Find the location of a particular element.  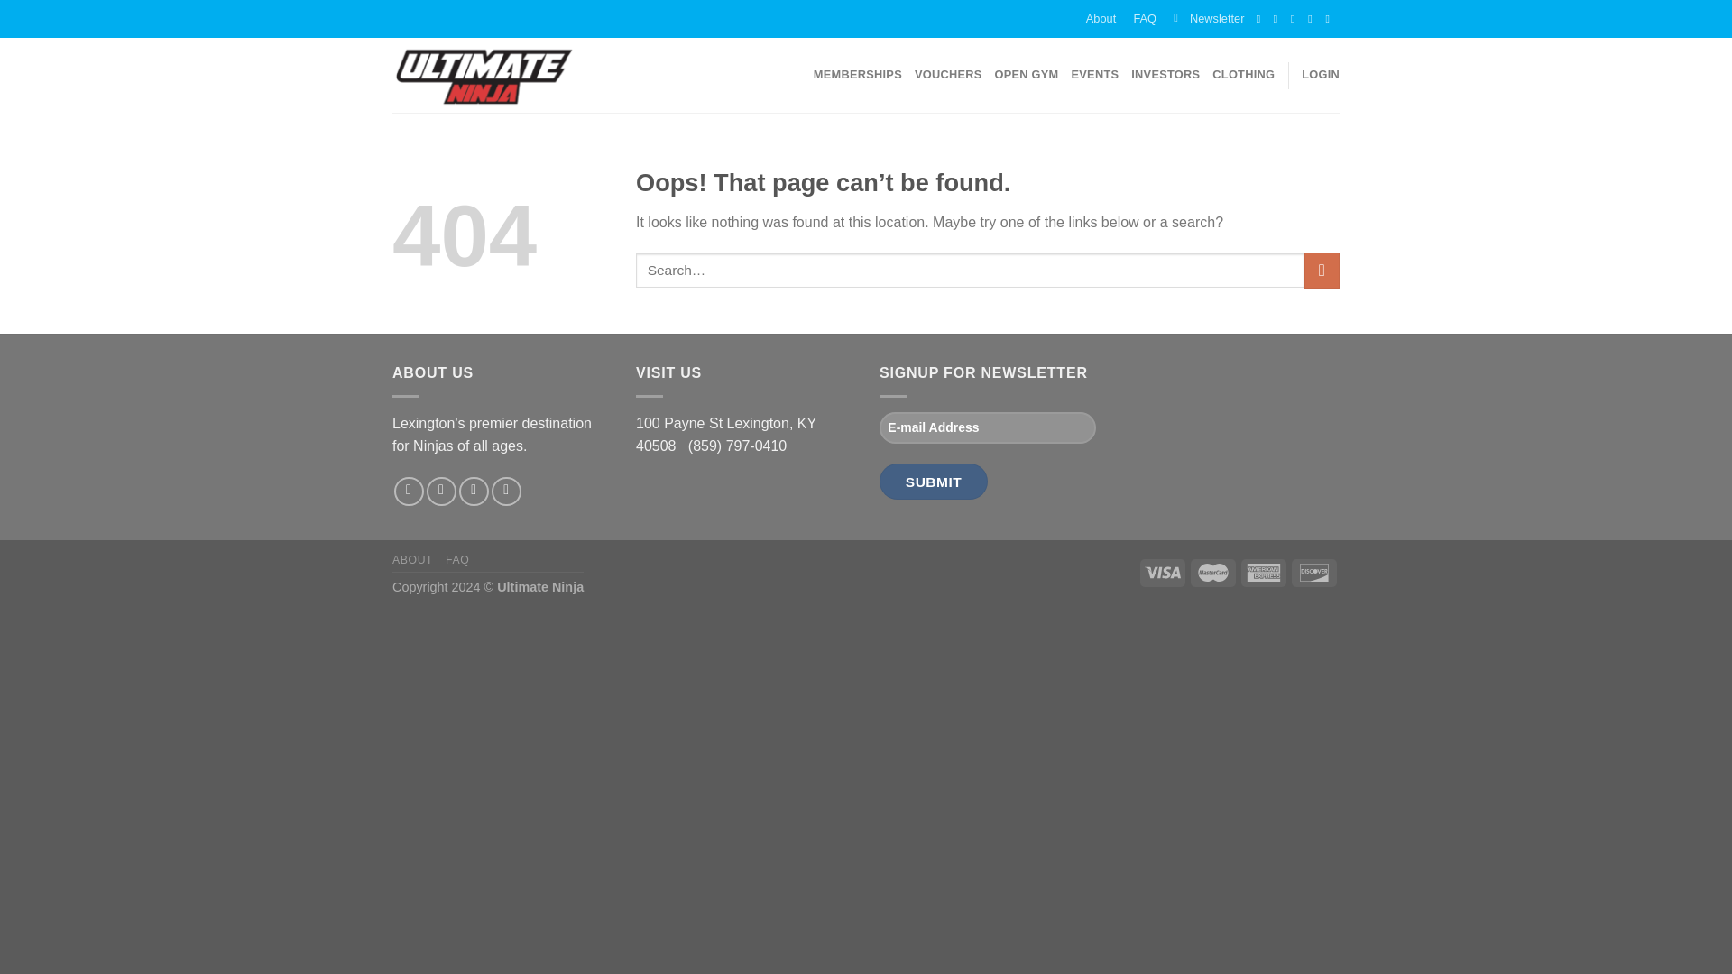

LOGIN is located at coordinates (1321, 74).